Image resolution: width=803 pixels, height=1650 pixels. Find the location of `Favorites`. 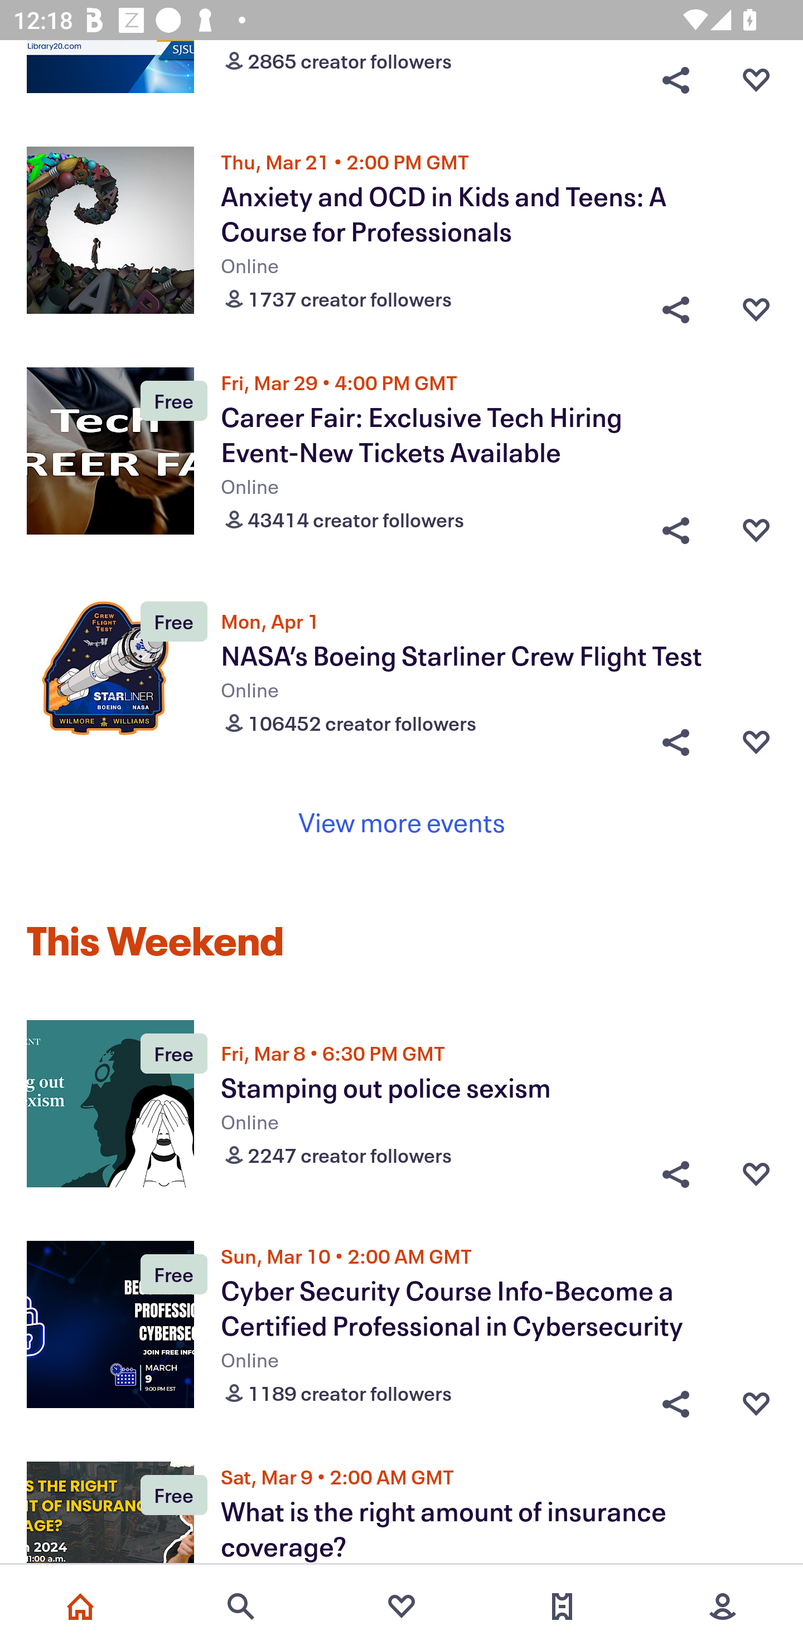

Favorites is located at coordinates (401, 1607).